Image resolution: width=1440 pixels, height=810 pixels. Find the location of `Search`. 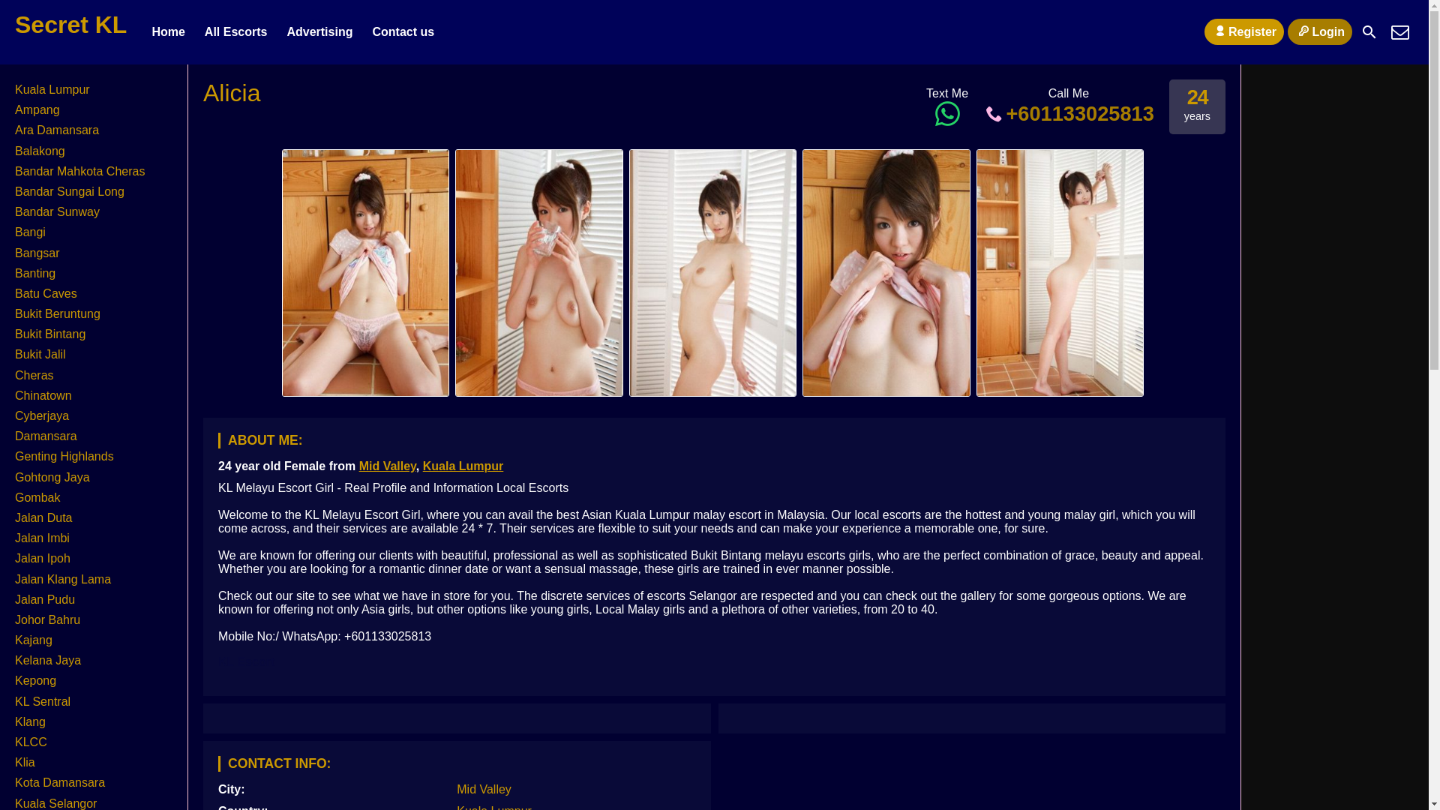

Search is located at coordinates (1369, 31).